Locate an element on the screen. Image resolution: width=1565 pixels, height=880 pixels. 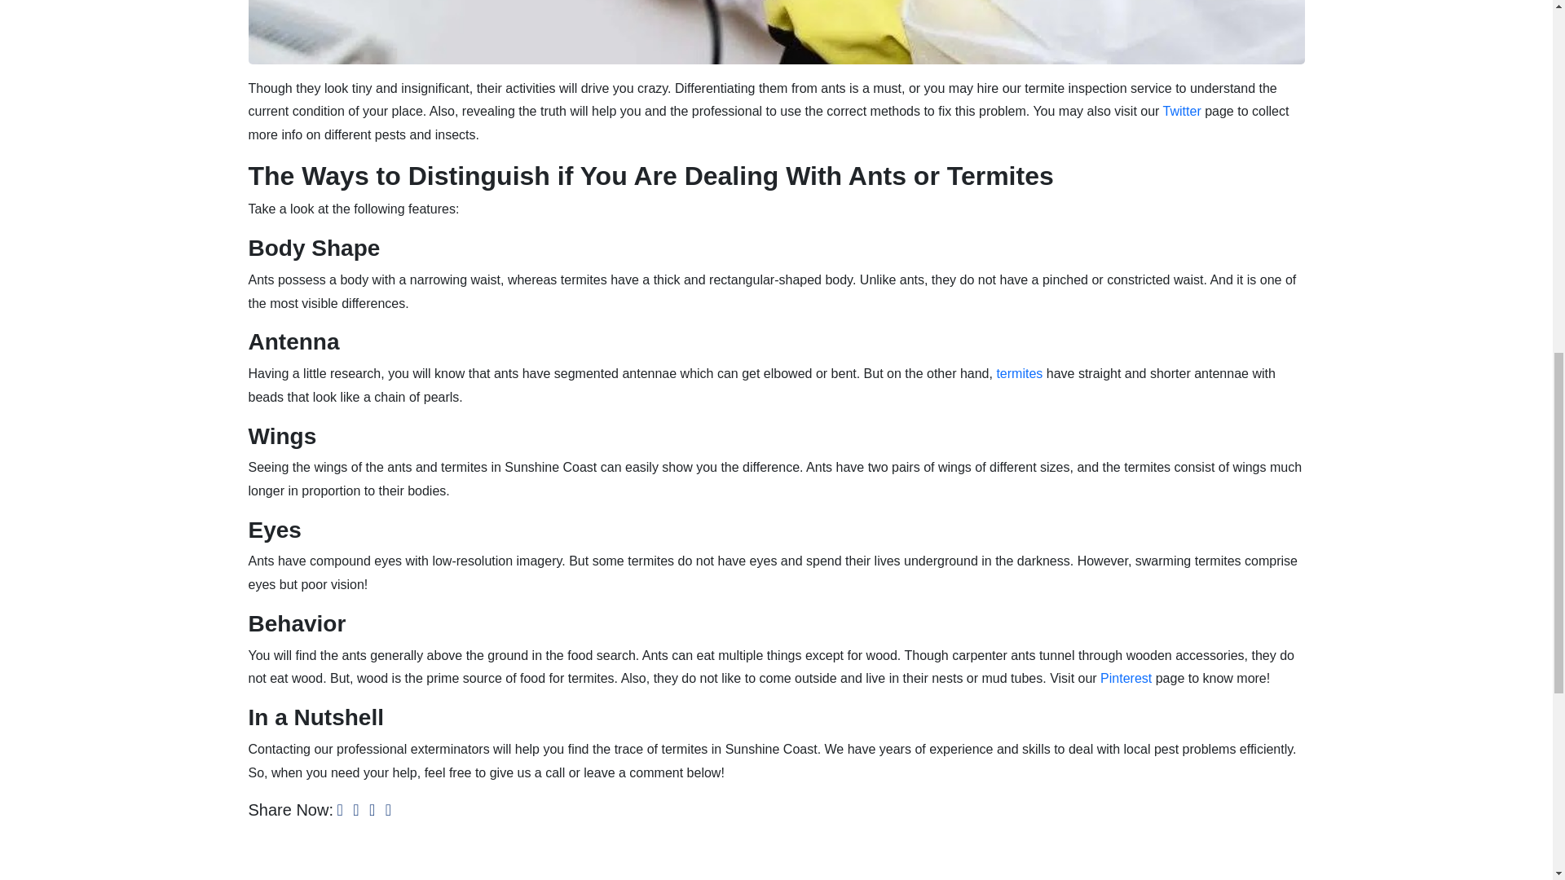
termites is located at coordinates (1019, 373).